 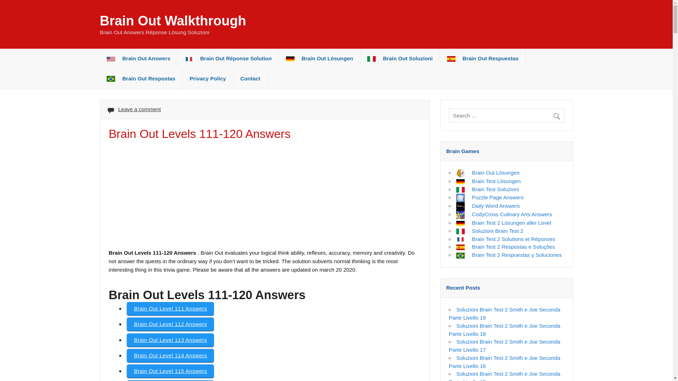 I want to click on Brain Out Level 111 Answers, so click(x=170, y=308).